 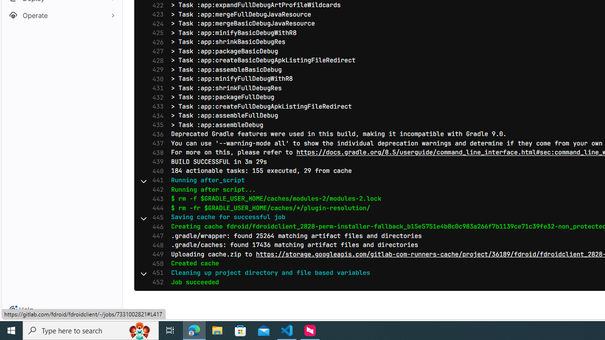 What do you see at coordinates (156, 227) in the screenshot?
I see `446` at bounding box center [156, 227].